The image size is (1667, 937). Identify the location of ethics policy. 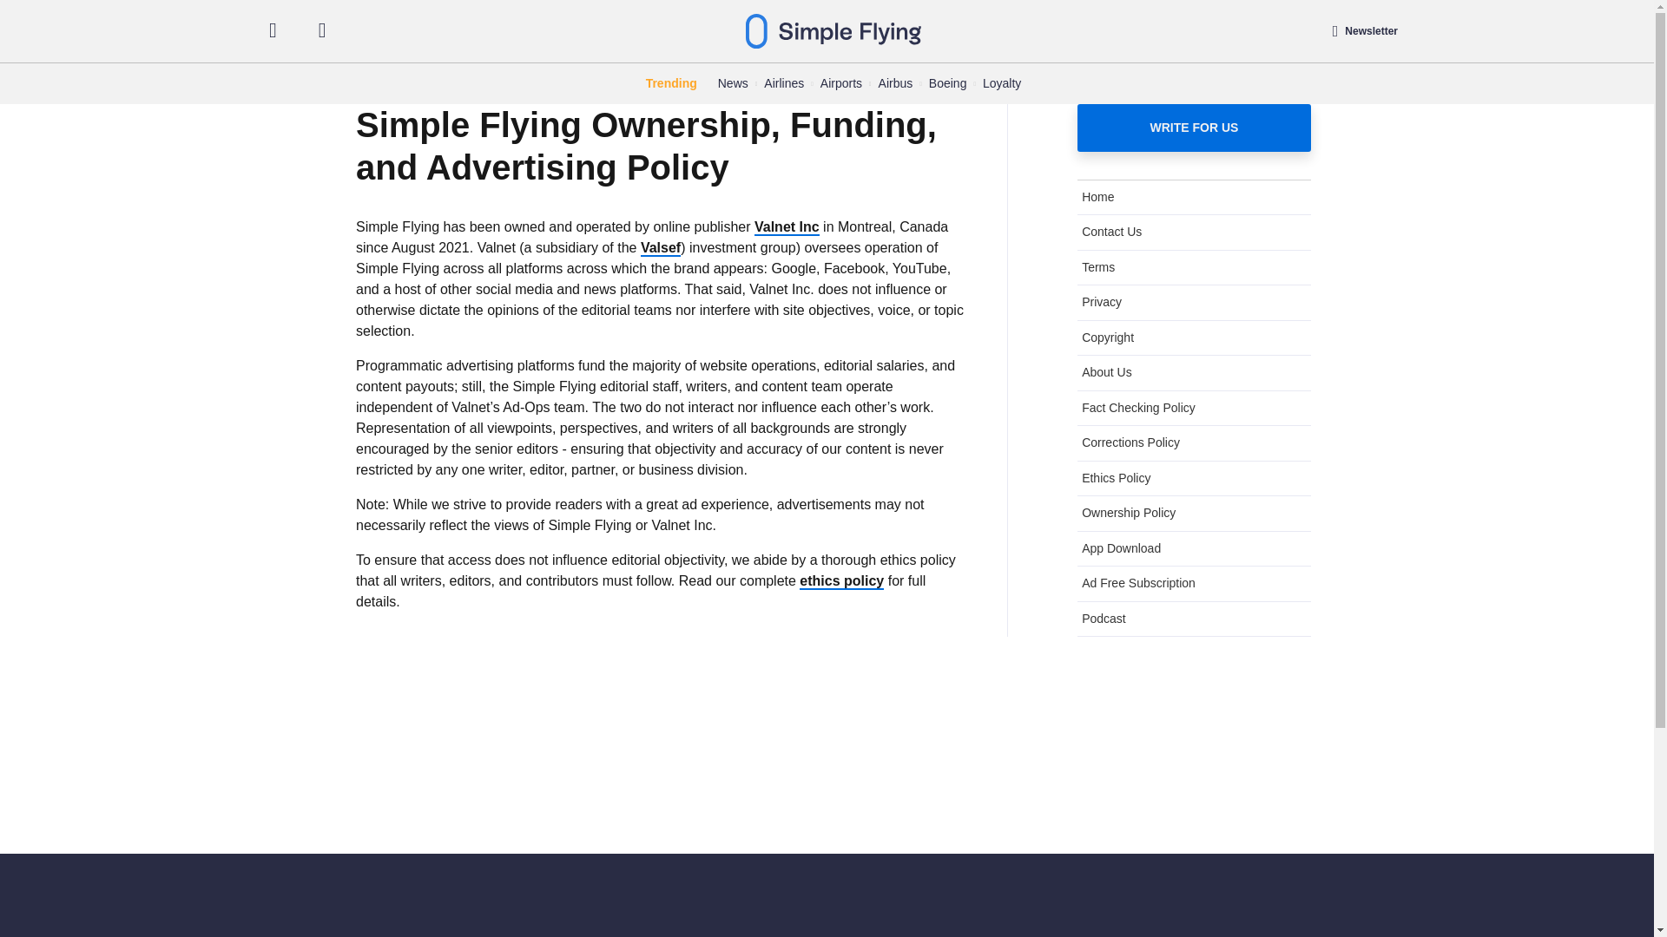
(841, 581).